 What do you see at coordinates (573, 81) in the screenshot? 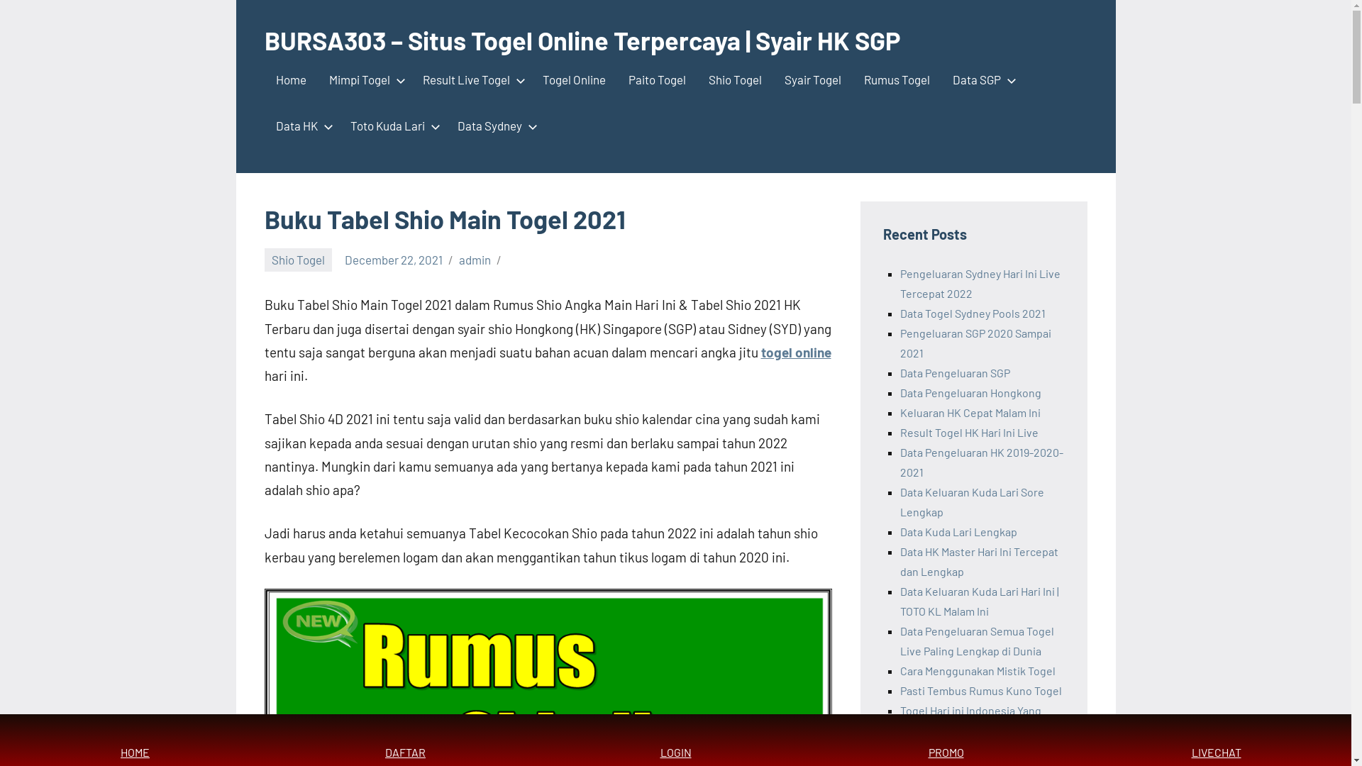
I see `Togel Online` at bounding box center [573, 81].